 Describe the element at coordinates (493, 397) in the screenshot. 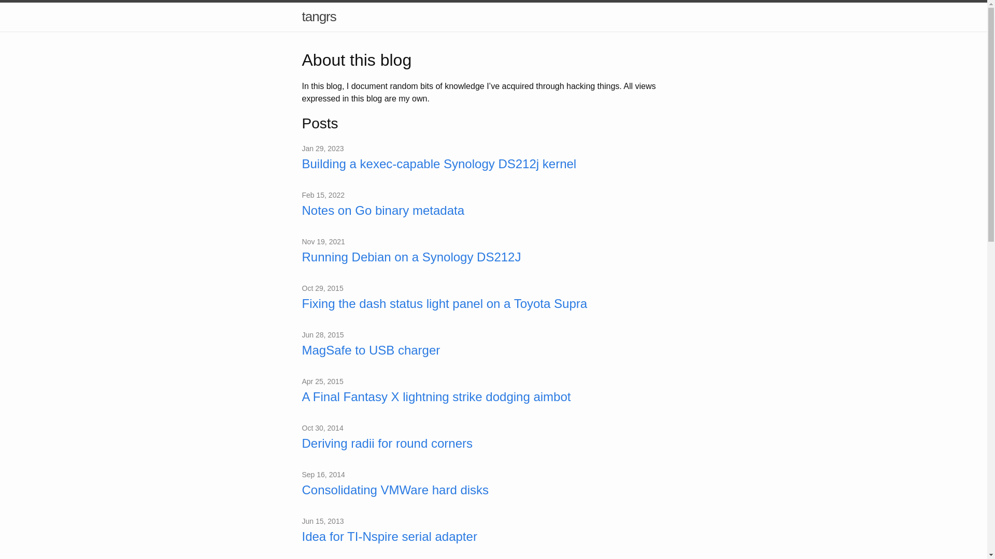

I see `A Final Fantasy X lightning strike dodging aimbot` at that location.